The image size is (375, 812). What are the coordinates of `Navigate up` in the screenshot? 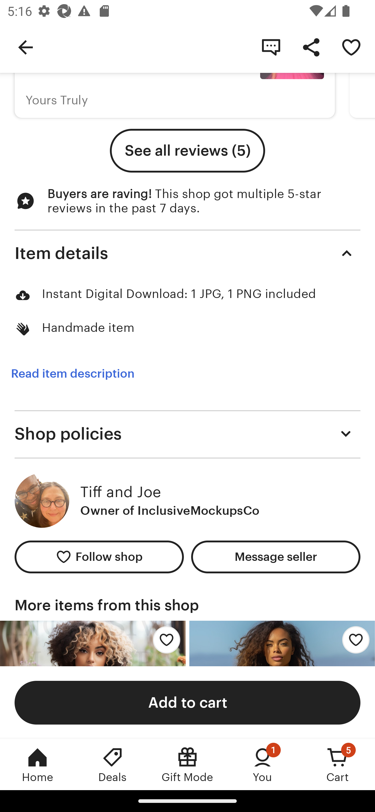 It's located at (26, 47).